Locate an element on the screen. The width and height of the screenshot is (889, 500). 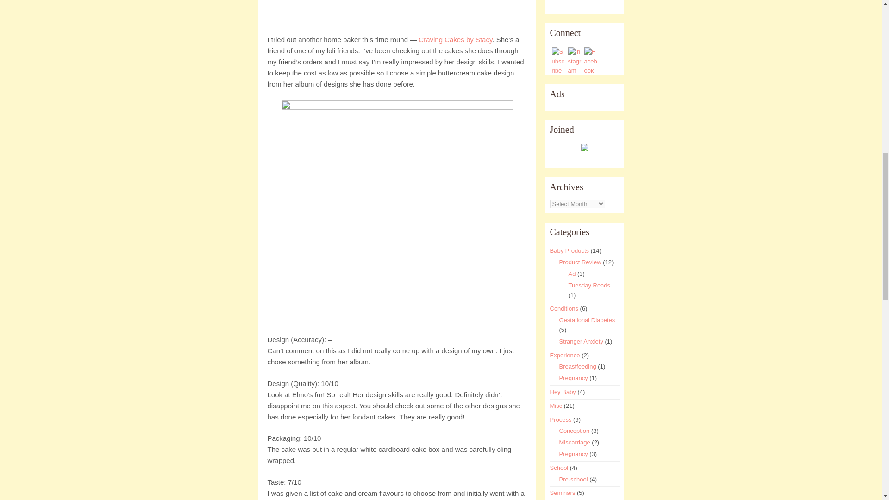
Gestational Diabetes is located at coordinates (587, 319).